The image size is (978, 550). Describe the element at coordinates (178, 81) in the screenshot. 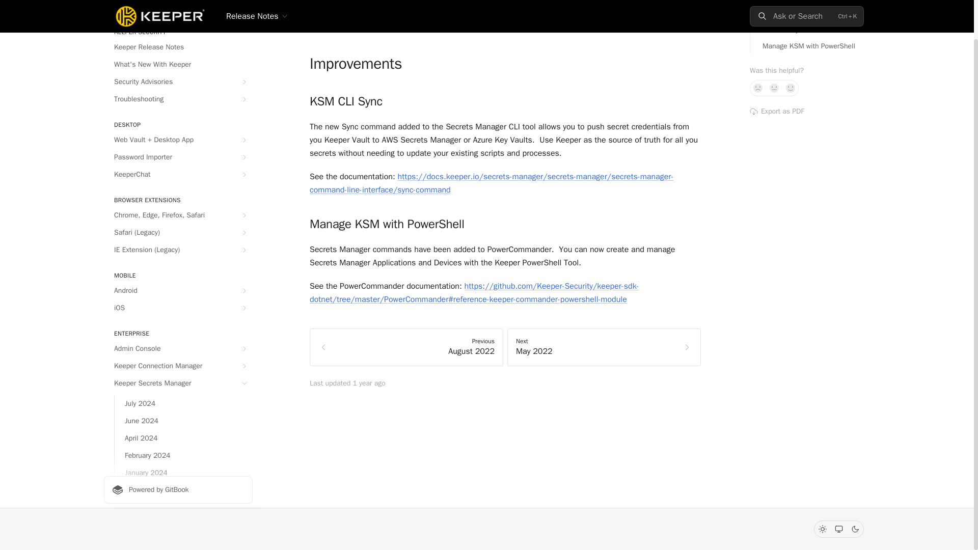

I see `Security Advisories` at that location.